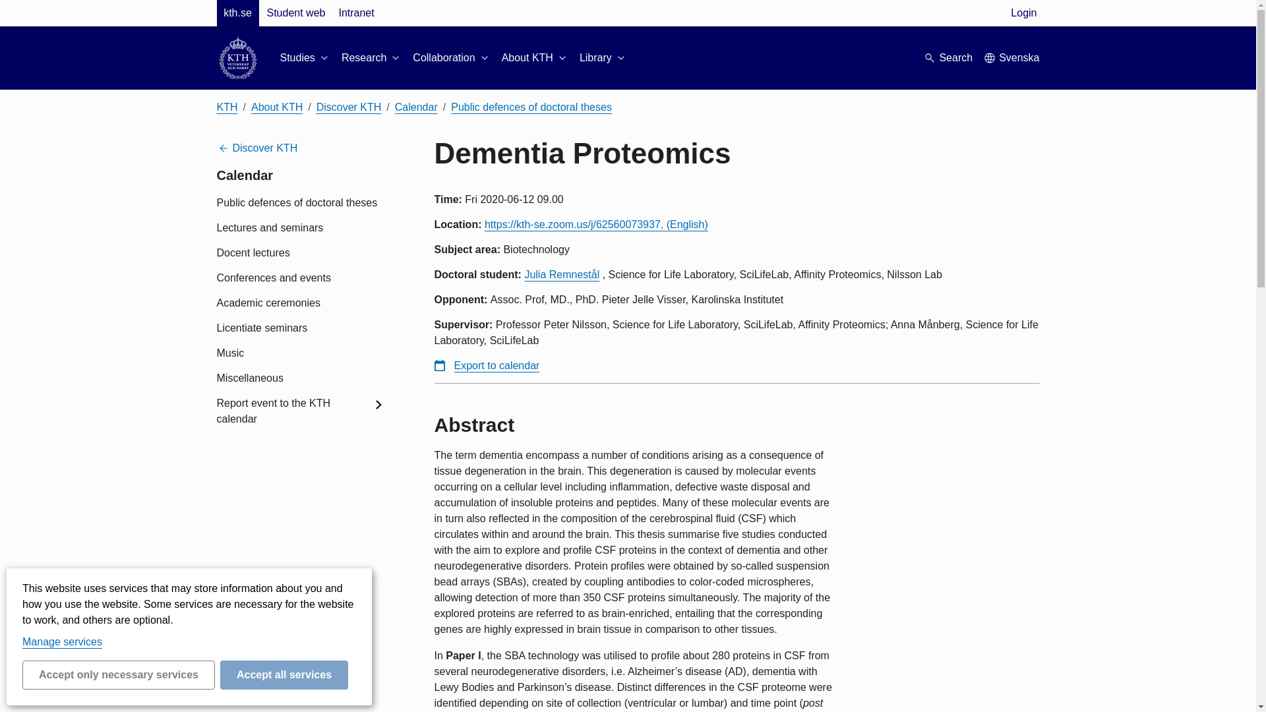  Describe the element at coordinates (237, 13) in the screenshot. I see `kth.se` at that location.